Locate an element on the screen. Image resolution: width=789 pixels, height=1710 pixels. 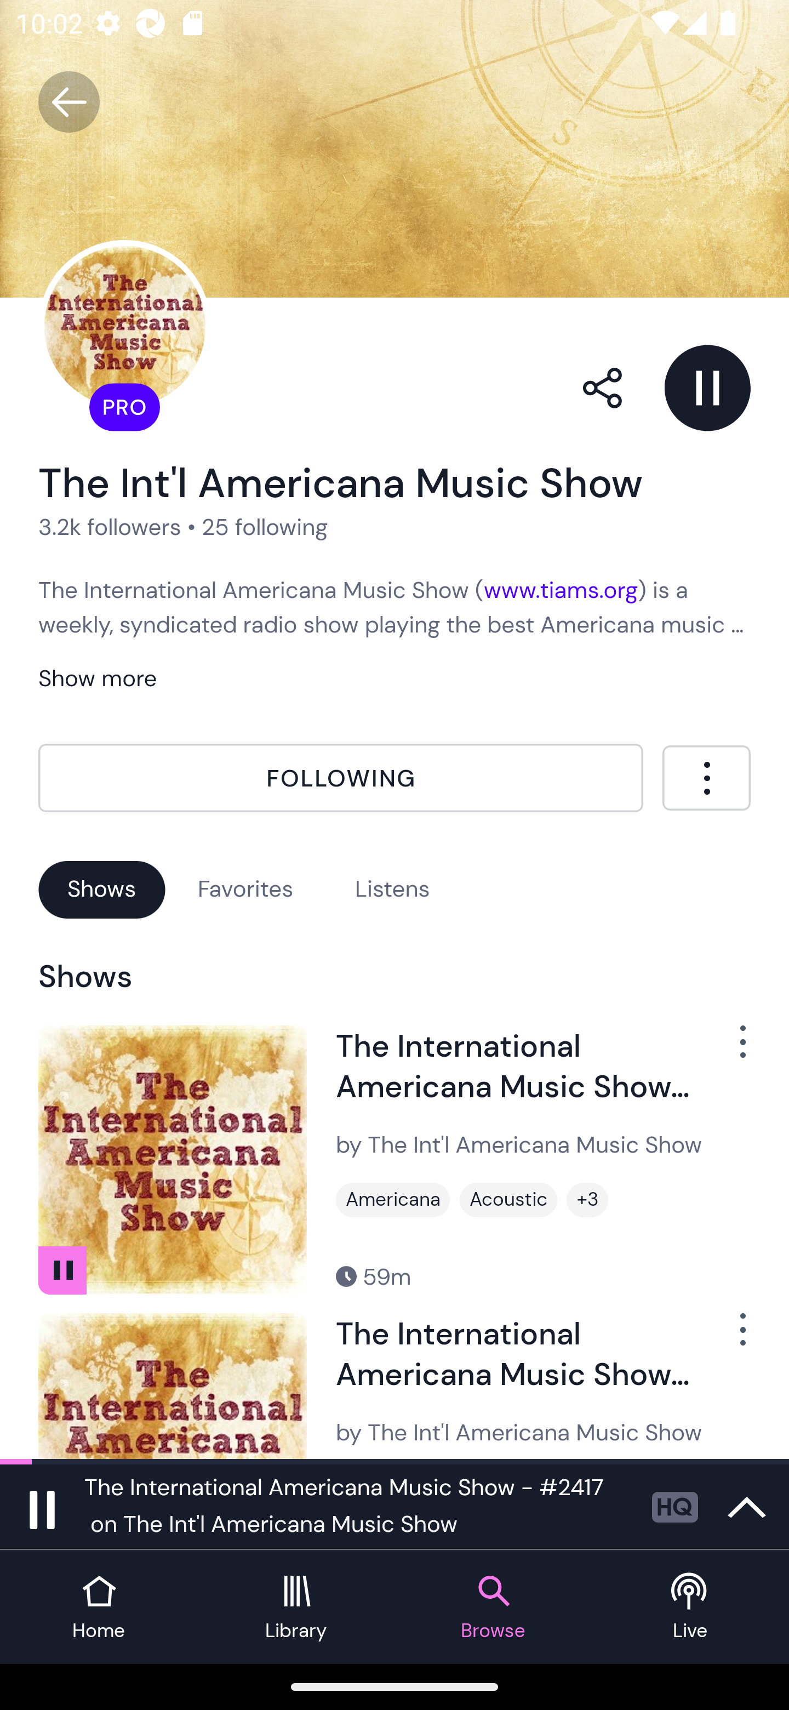
Browse tab Browse is located at coordinates (493, 1607).